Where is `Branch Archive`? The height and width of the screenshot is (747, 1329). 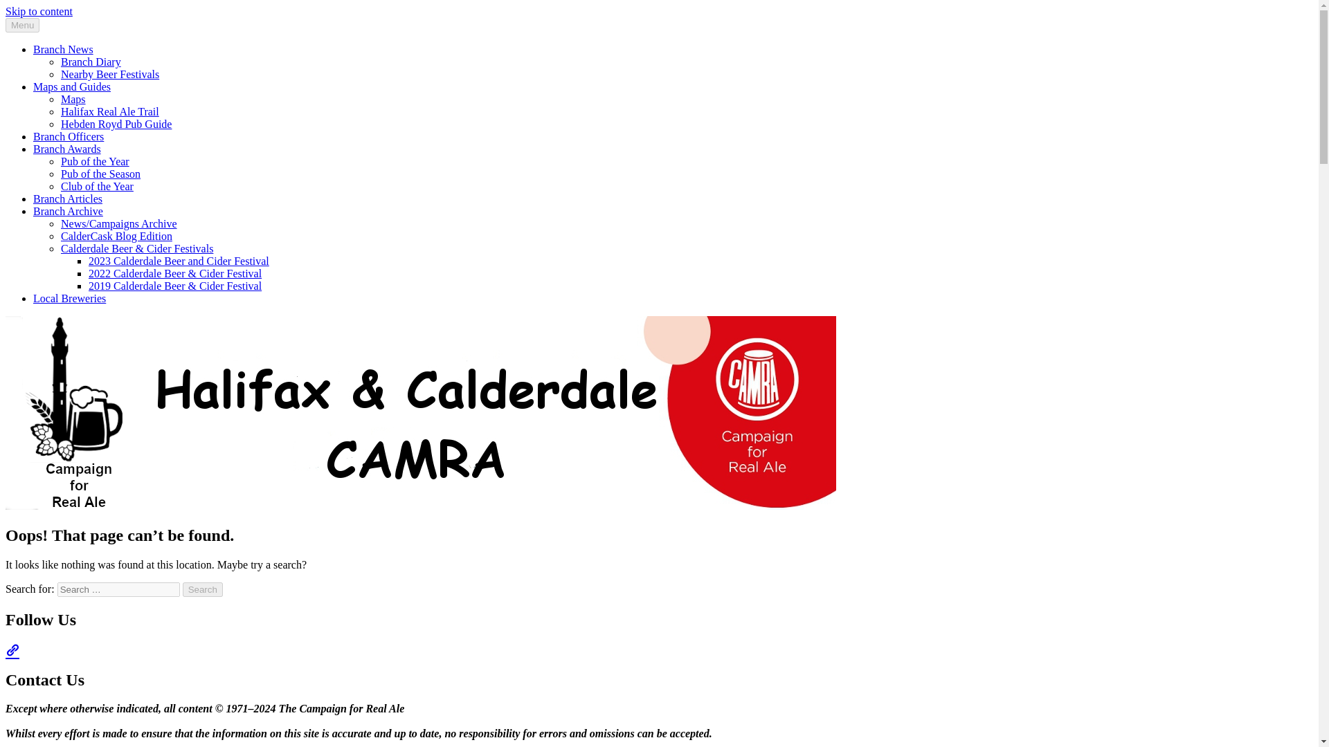 Branch Archive is located at coordinates (68, 212).